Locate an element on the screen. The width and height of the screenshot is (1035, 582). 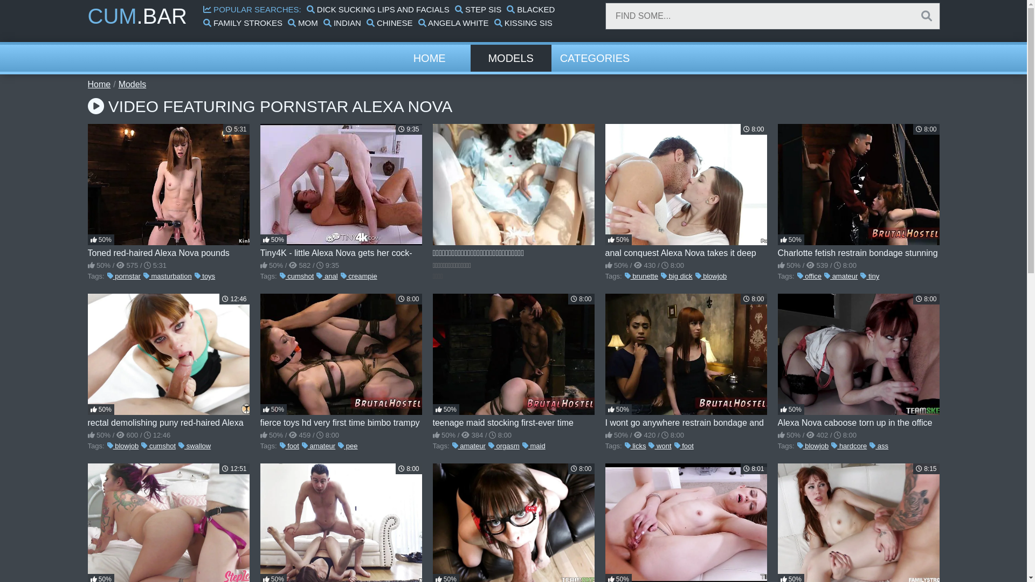
cumshot is located at coordinates (158, 446).